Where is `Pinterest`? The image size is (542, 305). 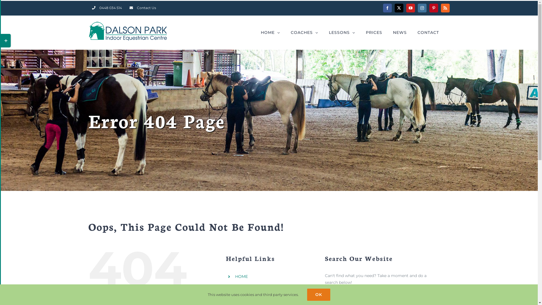
Pinterest is located at coordinates (434, 8).